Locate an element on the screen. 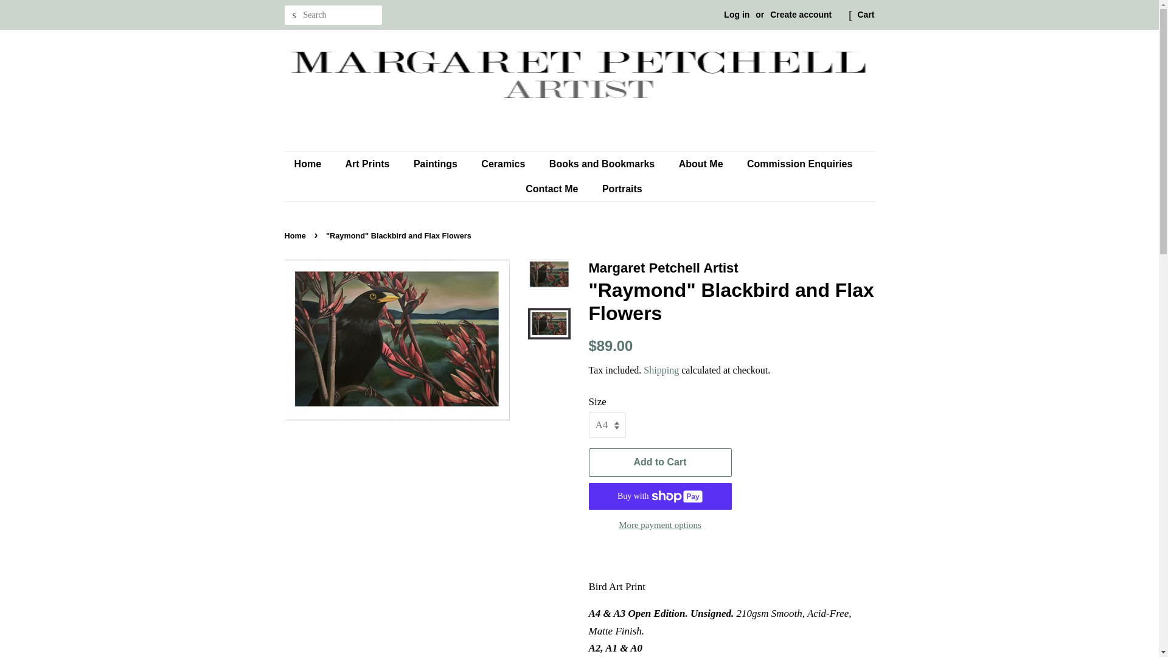 The width and height of the screenshot is (1168, 657). Portraits is located at coordinates (618, 189).